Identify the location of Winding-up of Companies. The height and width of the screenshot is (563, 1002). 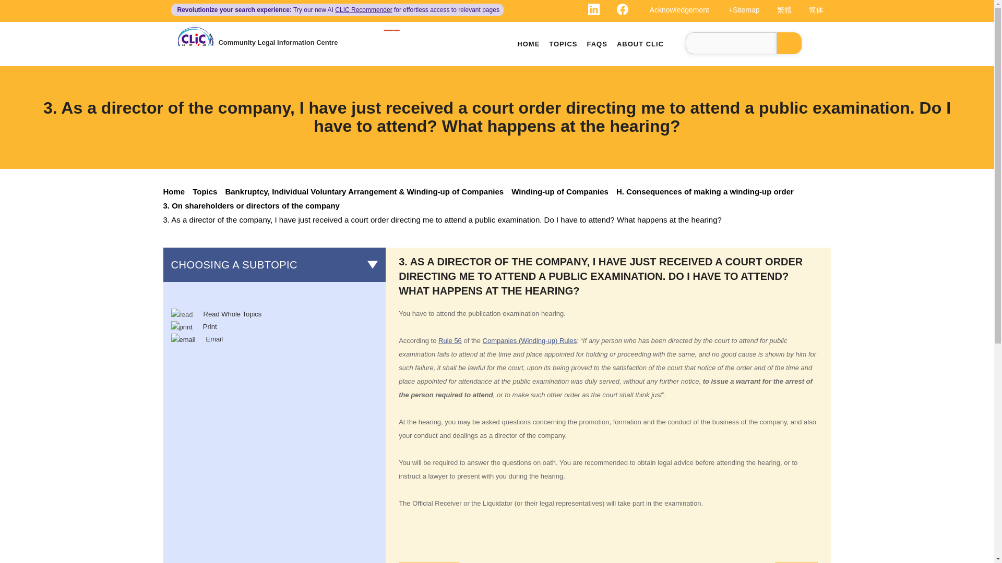
(564, 191).